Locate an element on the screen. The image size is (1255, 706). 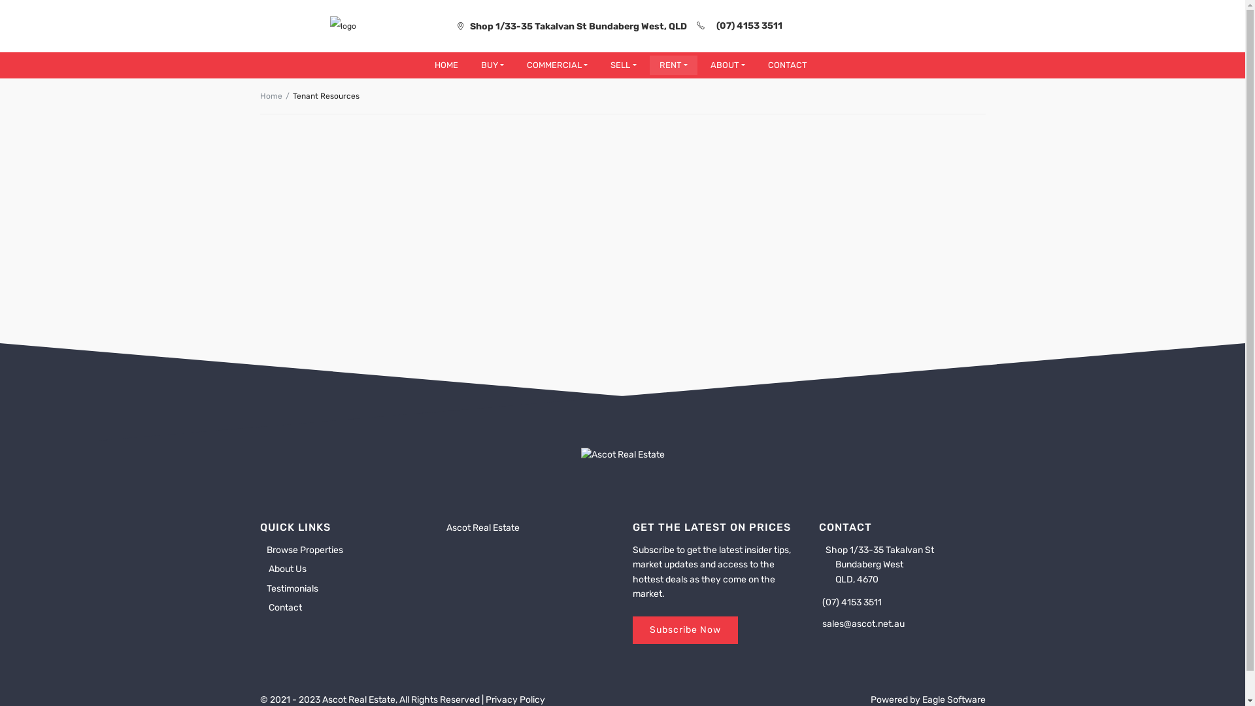
HOME is located at coordinates (446, 65).